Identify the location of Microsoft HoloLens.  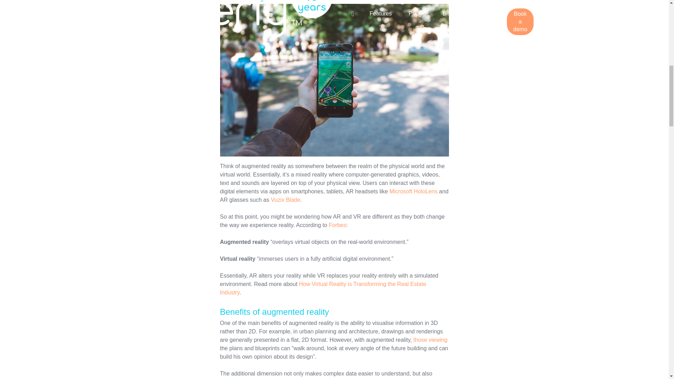
(414, 191).